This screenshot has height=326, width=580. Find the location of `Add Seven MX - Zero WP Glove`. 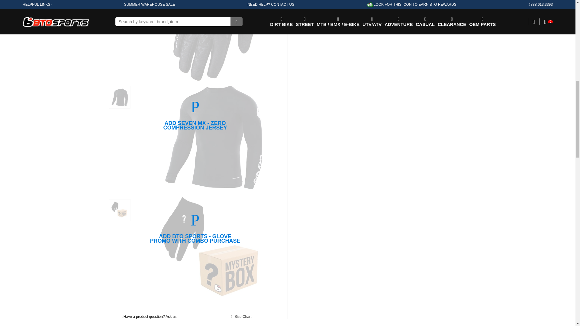

Add Seven MX - Zero WP Glove is located at coordinates (195, 1).